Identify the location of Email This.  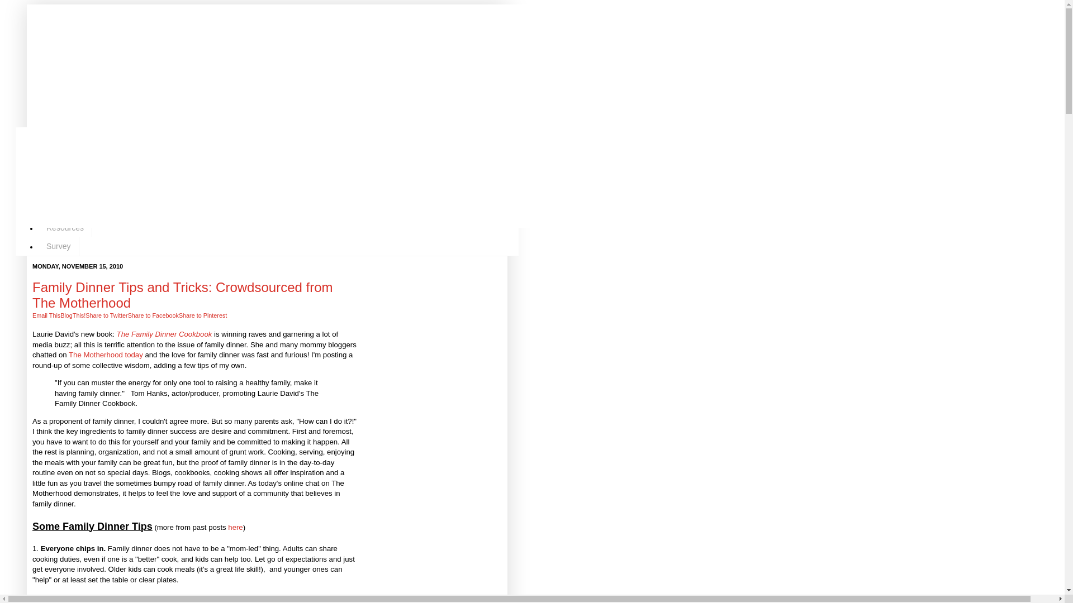
(46, 315).